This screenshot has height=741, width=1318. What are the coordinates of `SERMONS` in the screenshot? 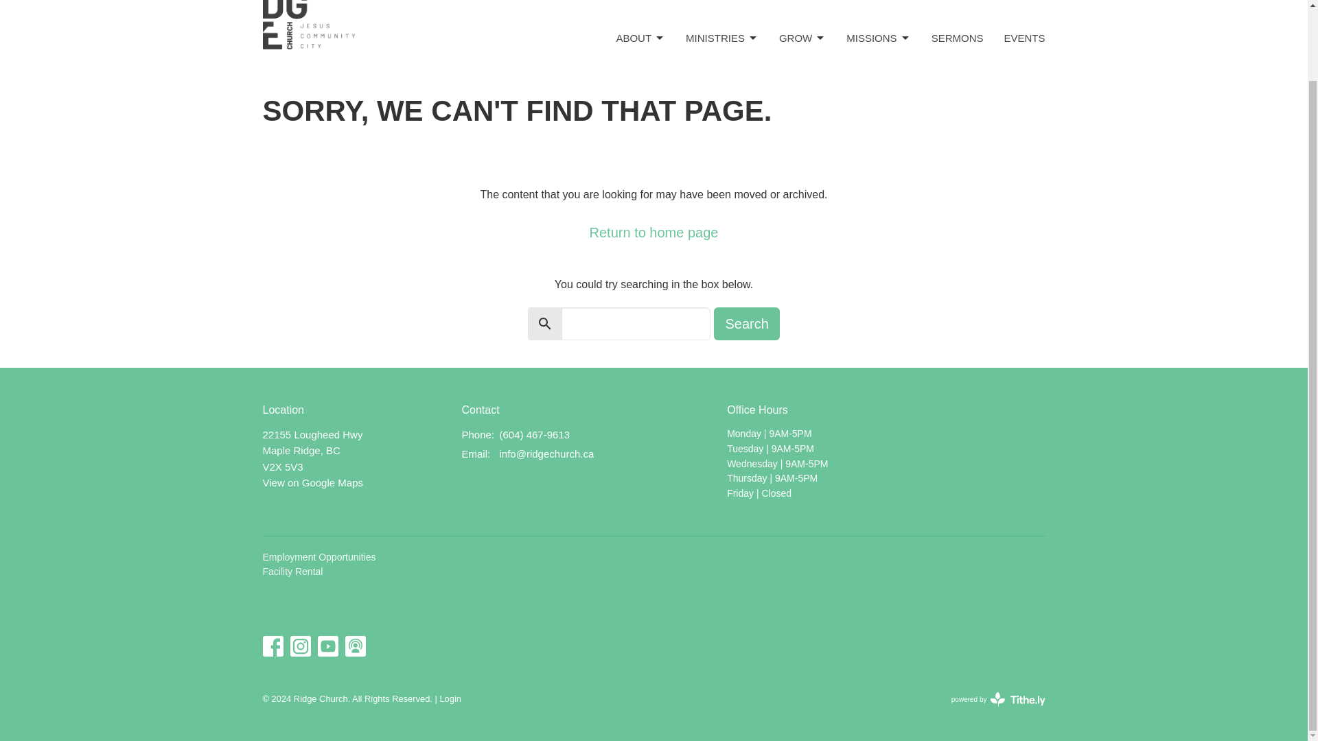 It's located at (957, 38).